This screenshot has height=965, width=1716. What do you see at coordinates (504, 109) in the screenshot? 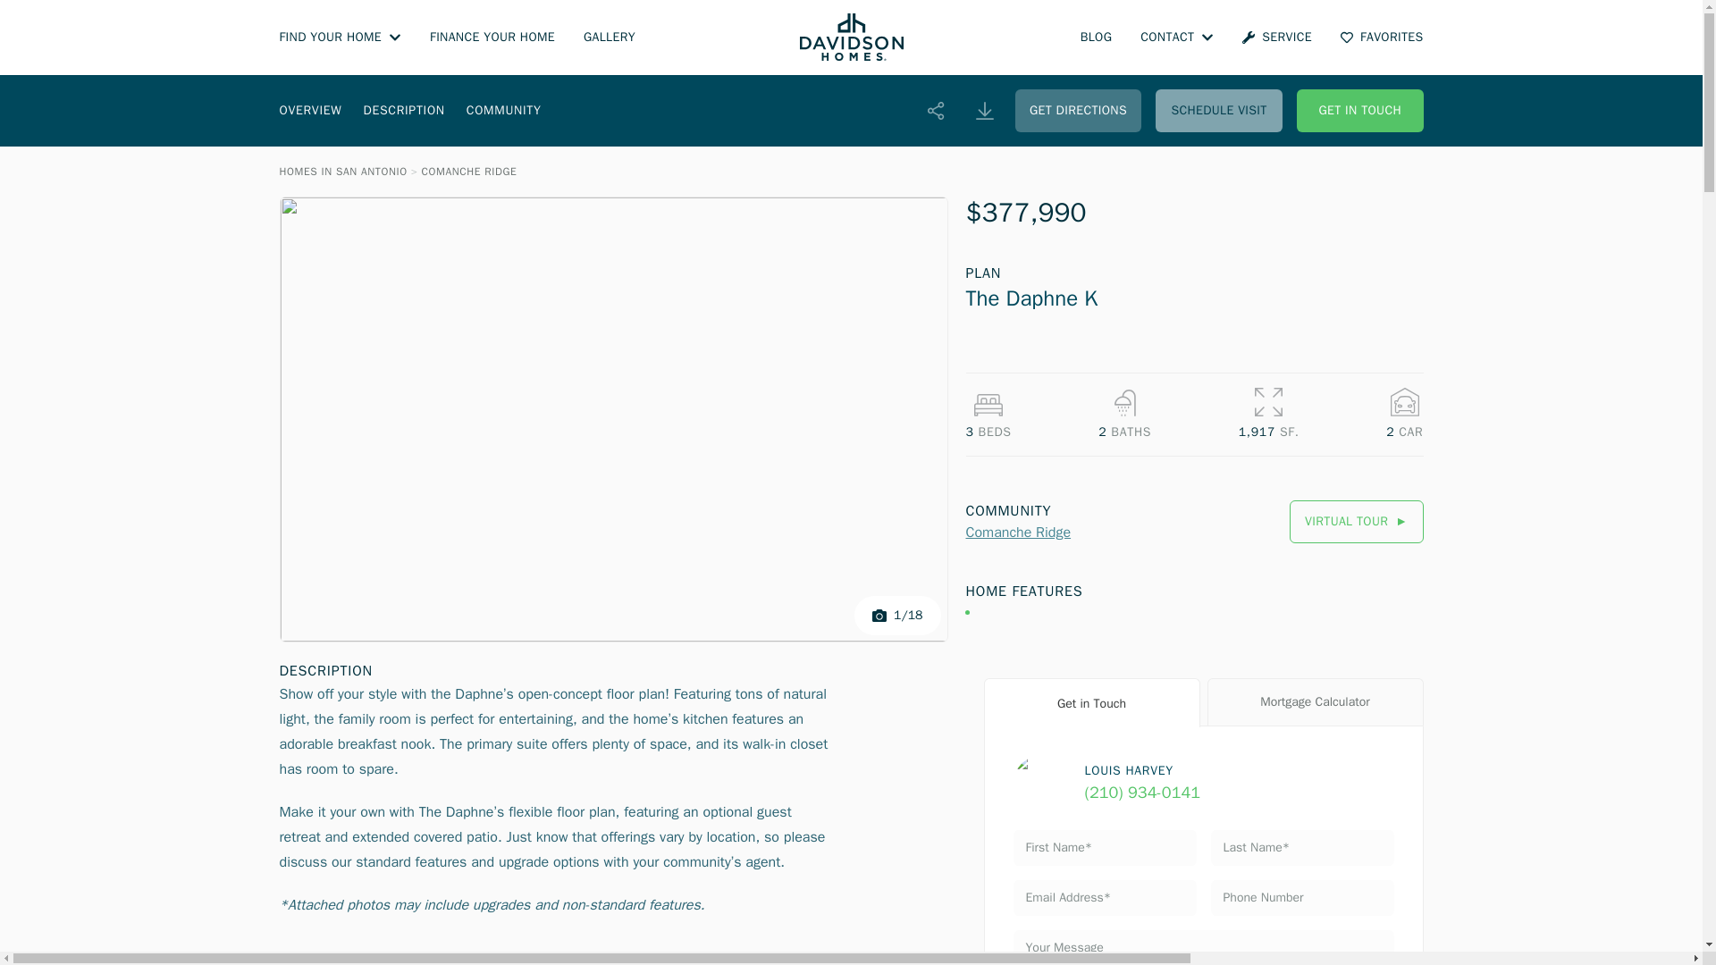
I see `COMMUNITY` at bounding box center [504, 109].